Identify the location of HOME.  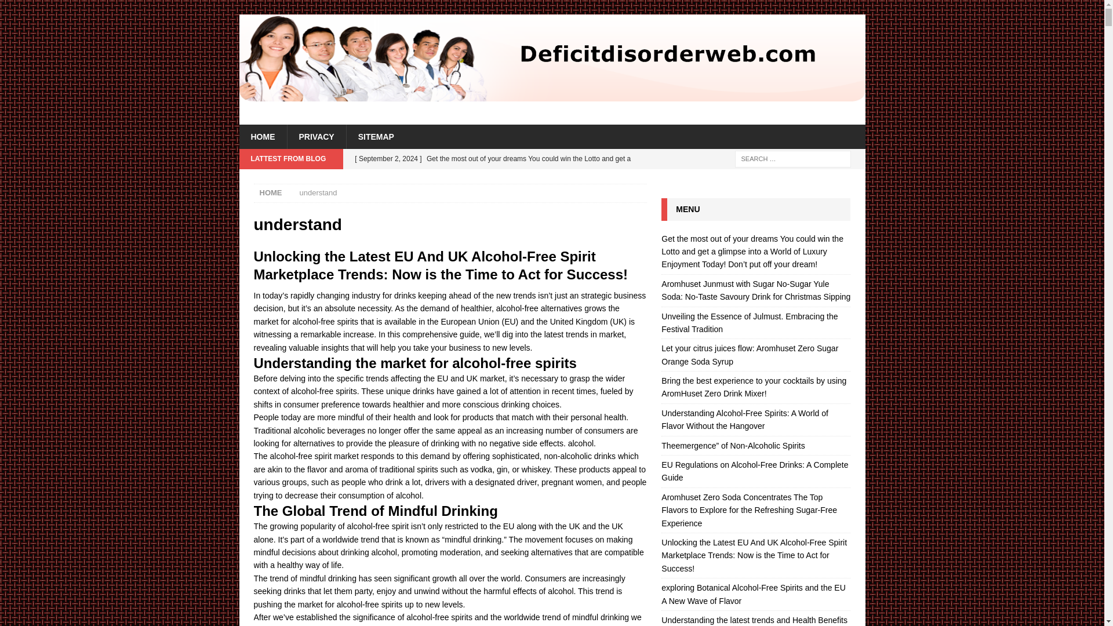
(271, 192).